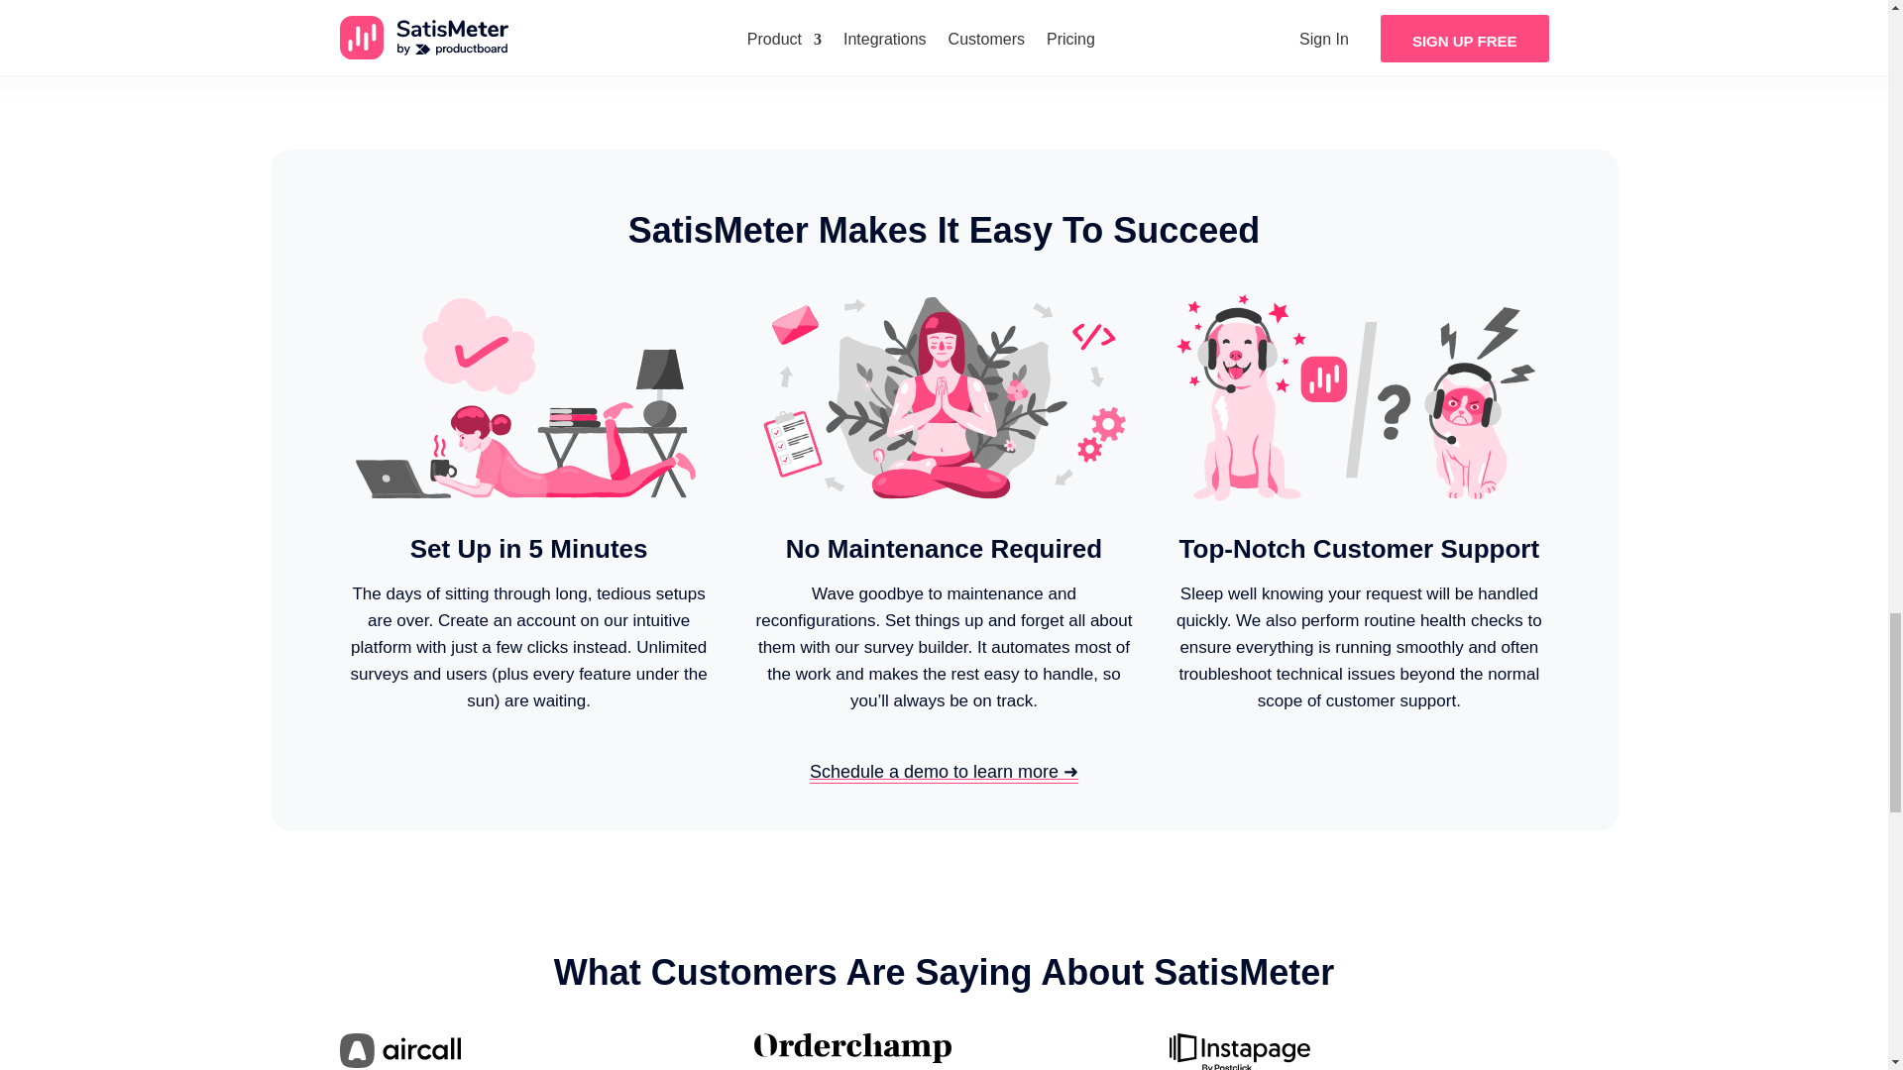 Image resolution: width=1903 pixels, height=1070 pixels. What do you see at coordinates (1239, 1052) in the screenshot?
I see `Instapage` at bounding box center [1239, 1052].